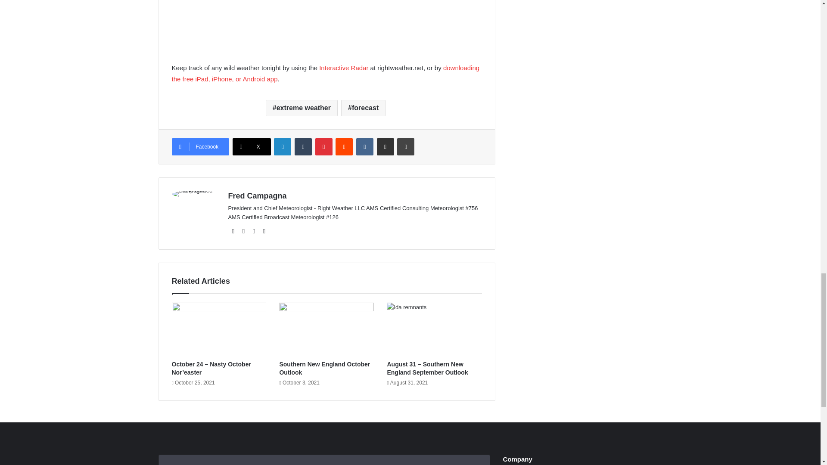  What do you see at coordinates (323, 146) in the screenshot?
I see `Pinterest` at bounding box center [323, 146].